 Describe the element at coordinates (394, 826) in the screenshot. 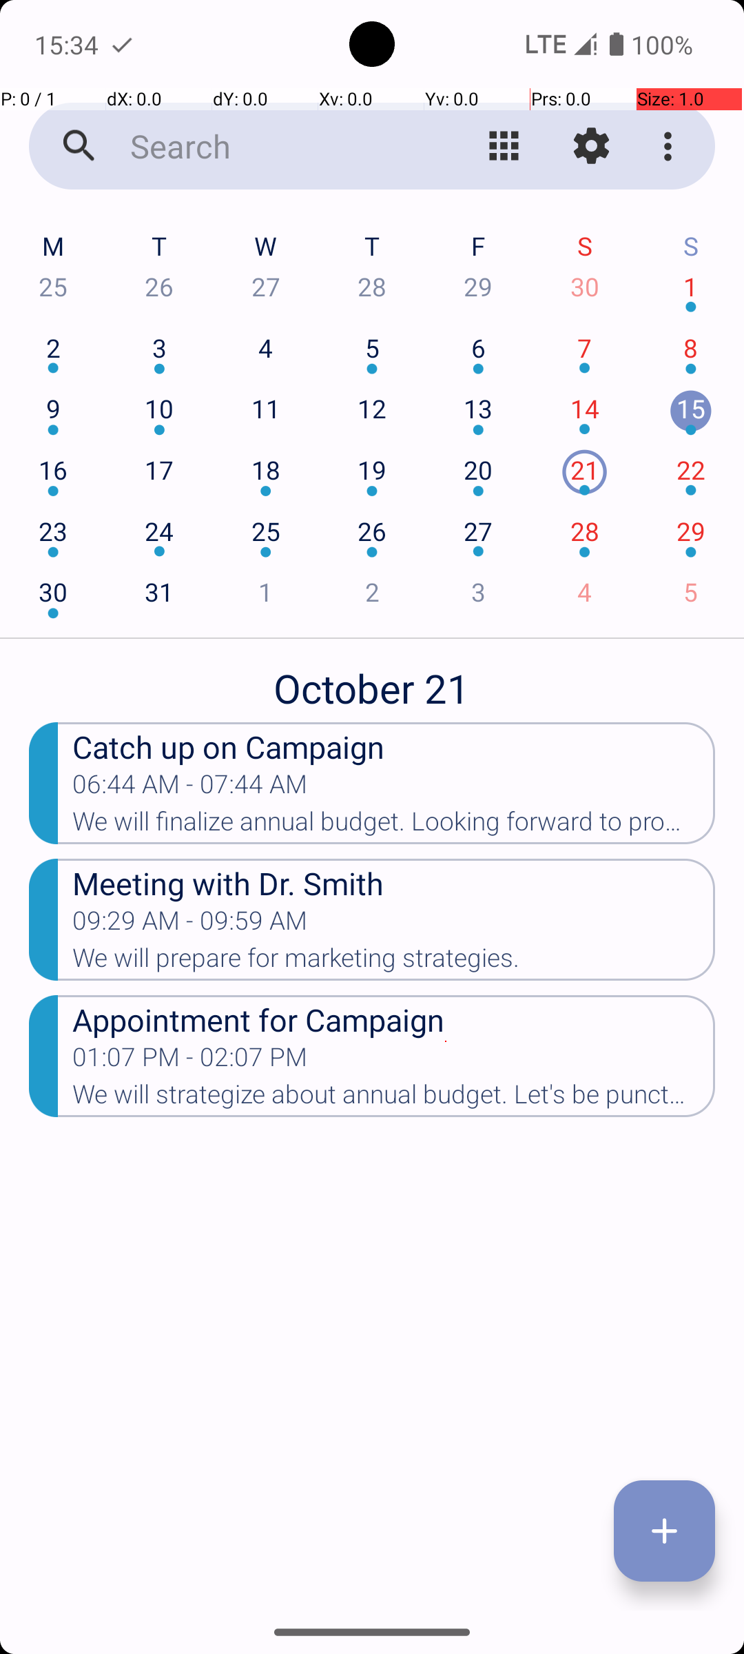

I see `We will finalize annual budget. Looking forward to productive discussions.` at that location.